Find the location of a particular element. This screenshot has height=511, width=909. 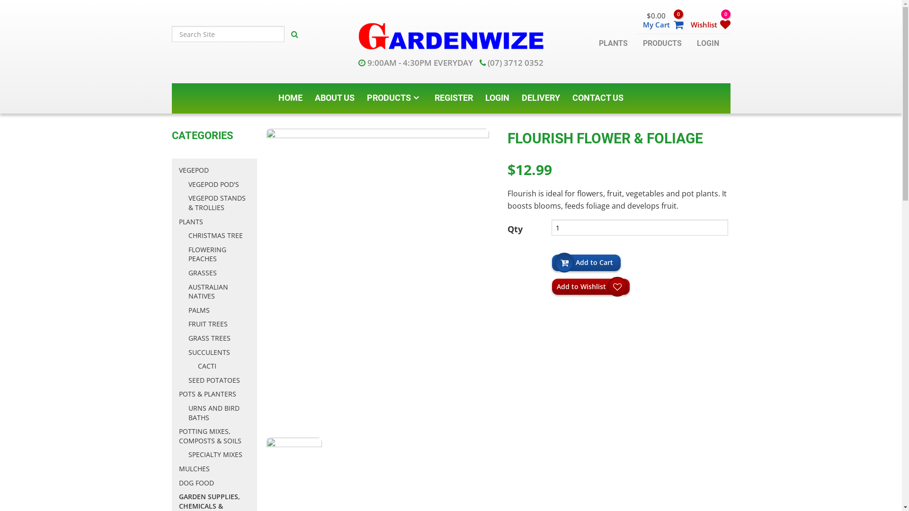

ABOUT US is located at coordinates (335, 98).